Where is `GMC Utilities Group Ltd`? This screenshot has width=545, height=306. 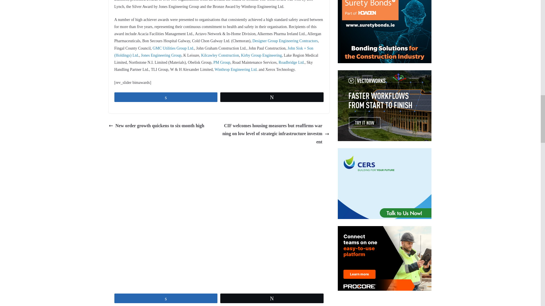
GMC Utilities Group Ltd is located at coordinates (173, 48).